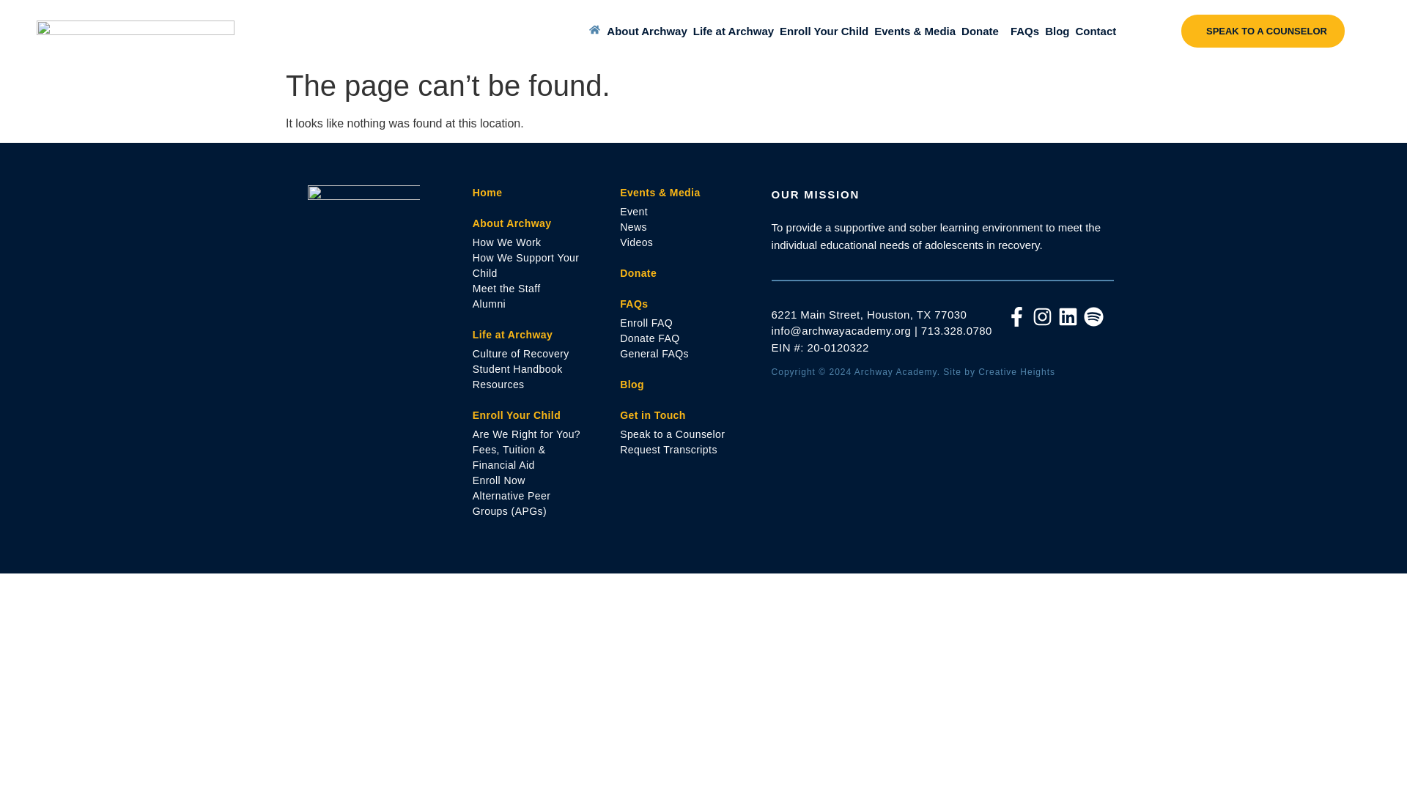 Image resolution: width=1407 pixels, height=791 pixels. What do you see at coordinates (646, 31) in the screenshot?
I see `About Archway` at bounding box center [646, 31].